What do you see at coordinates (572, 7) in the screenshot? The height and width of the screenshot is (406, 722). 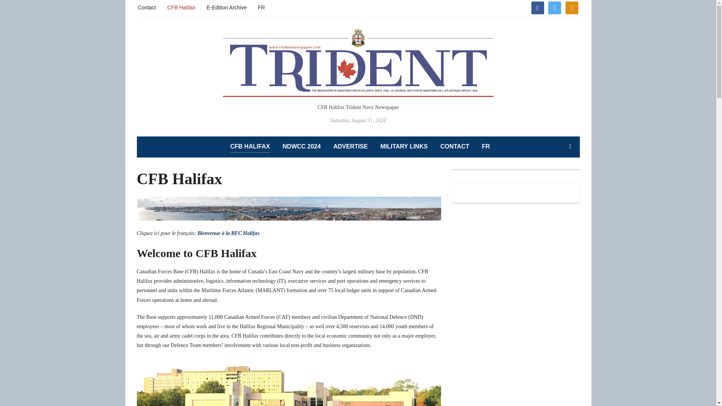 I see `rss` at bounding box center [572, 7].